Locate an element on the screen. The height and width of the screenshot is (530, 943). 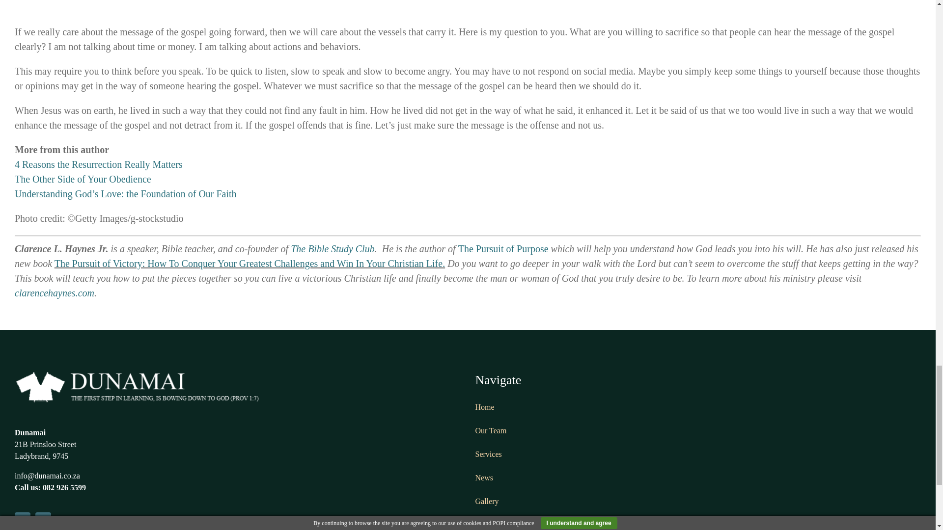
Services is located at coordinates (488, 454).